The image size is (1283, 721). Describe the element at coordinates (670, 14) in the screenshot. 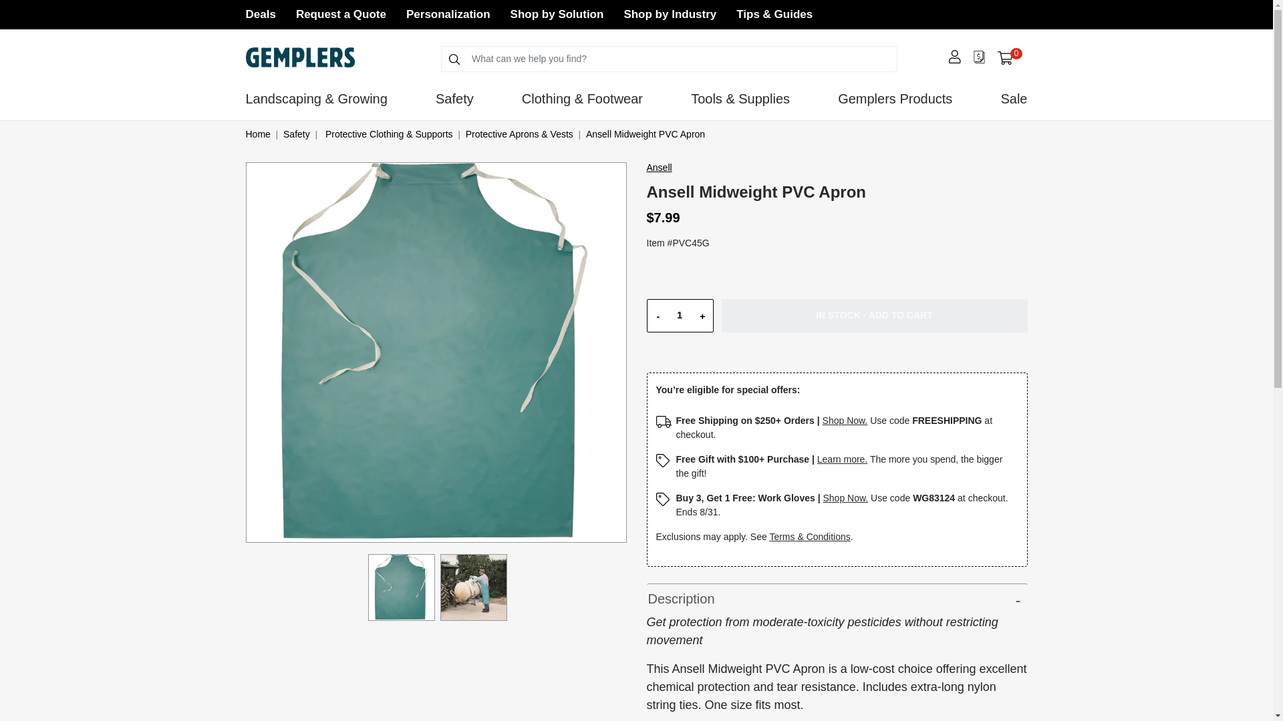

I see `Shop by Industry` at that location.